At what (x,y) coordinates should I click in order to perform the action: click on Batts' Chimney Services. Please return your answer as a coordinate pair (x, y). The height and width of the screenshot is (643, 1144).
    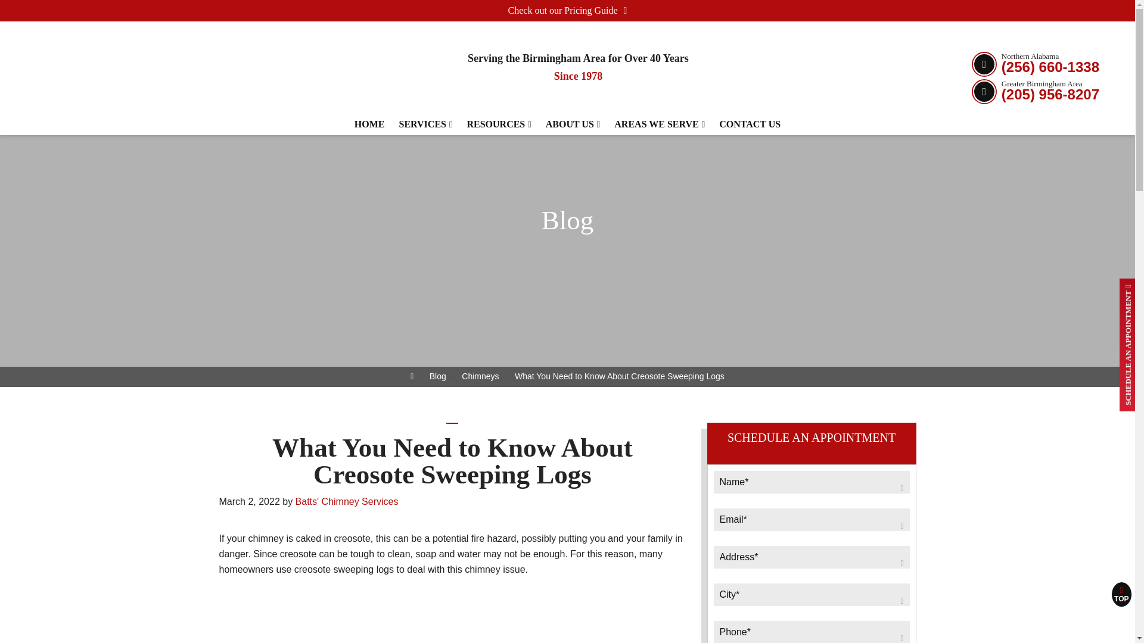
    Looking at the image, I should click on (347, 501).